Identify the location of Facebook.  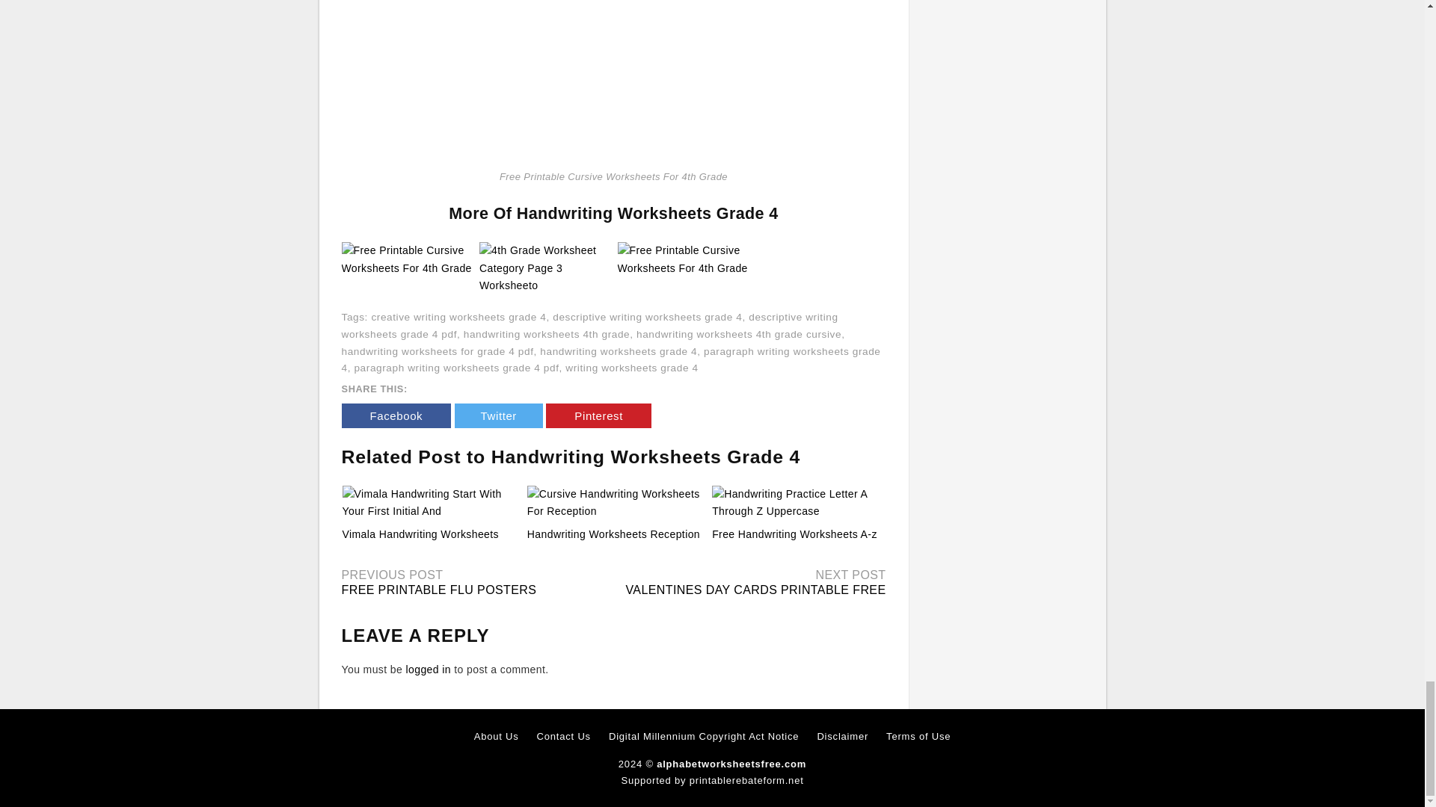
(396, 415).